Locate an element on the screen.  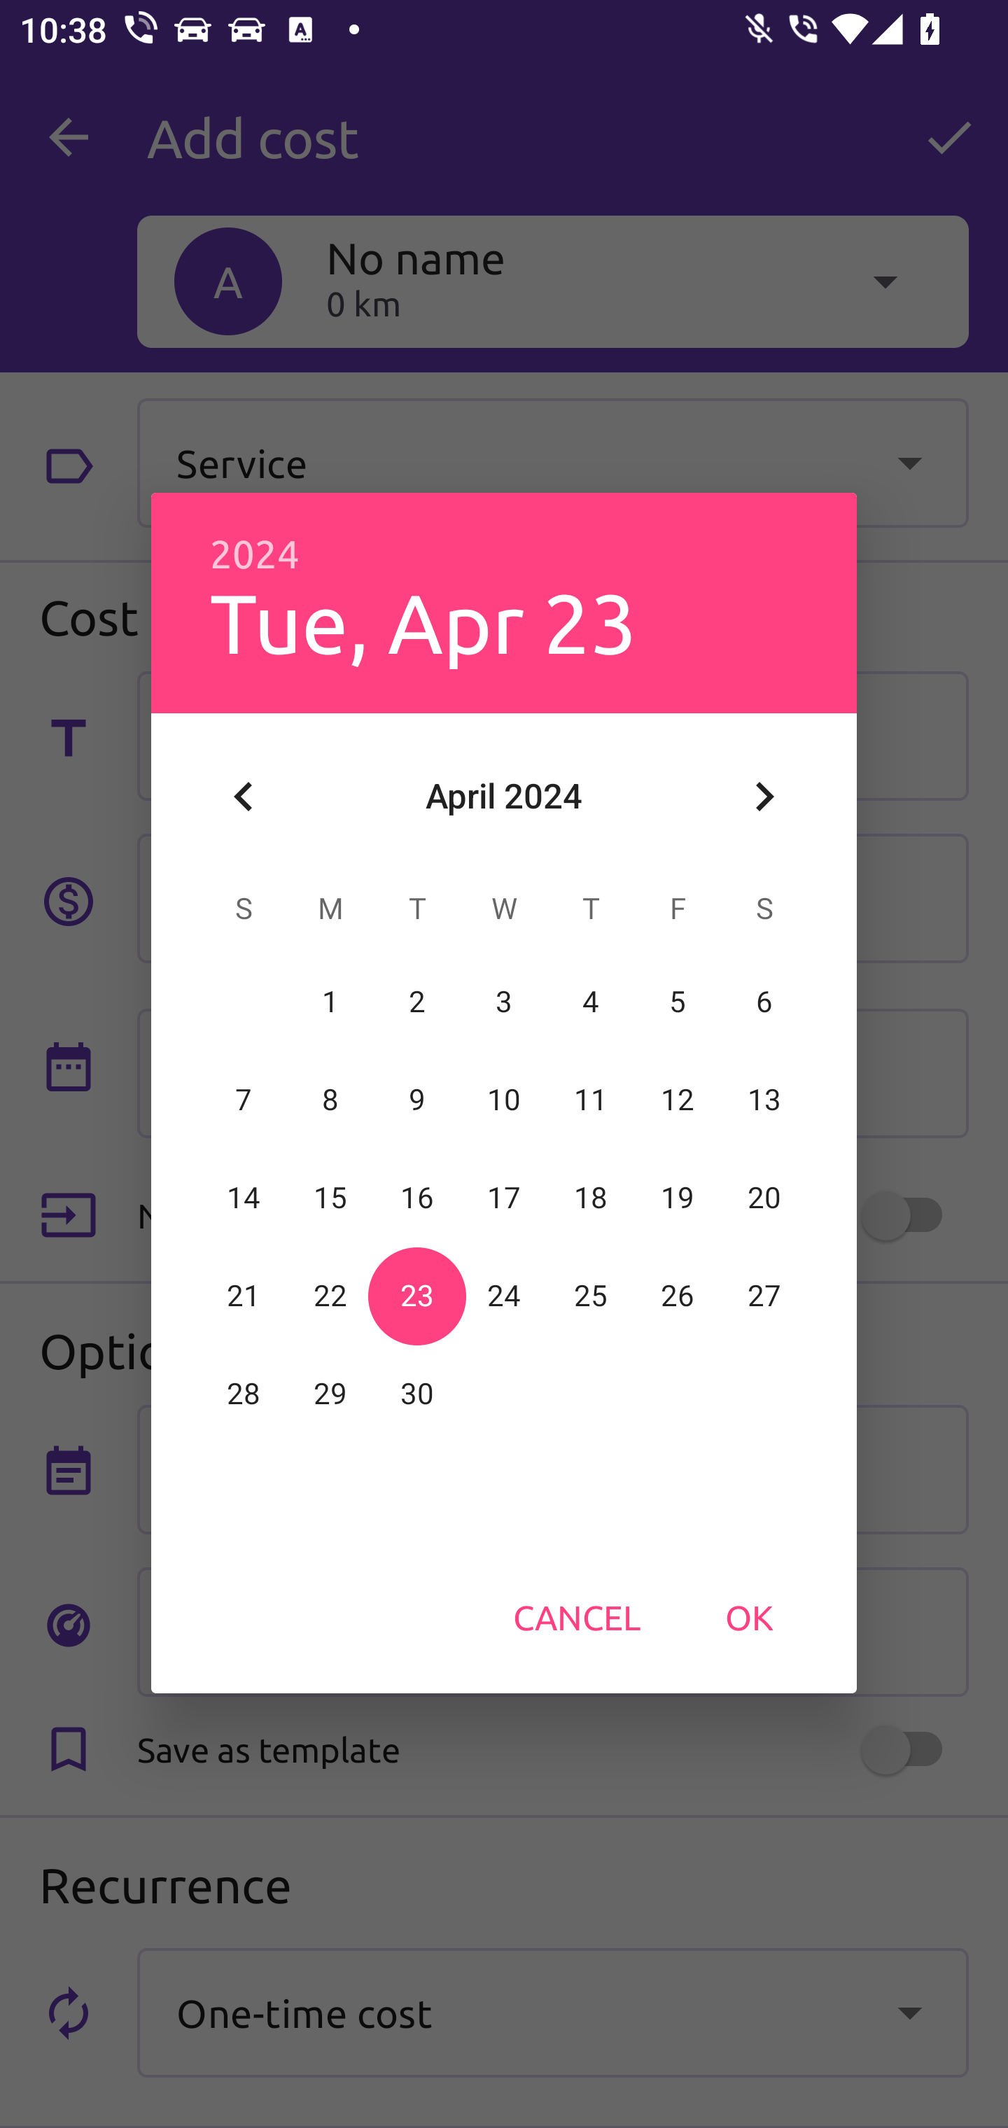
6 06 April 2024 is located at coordinates (764, 1002).